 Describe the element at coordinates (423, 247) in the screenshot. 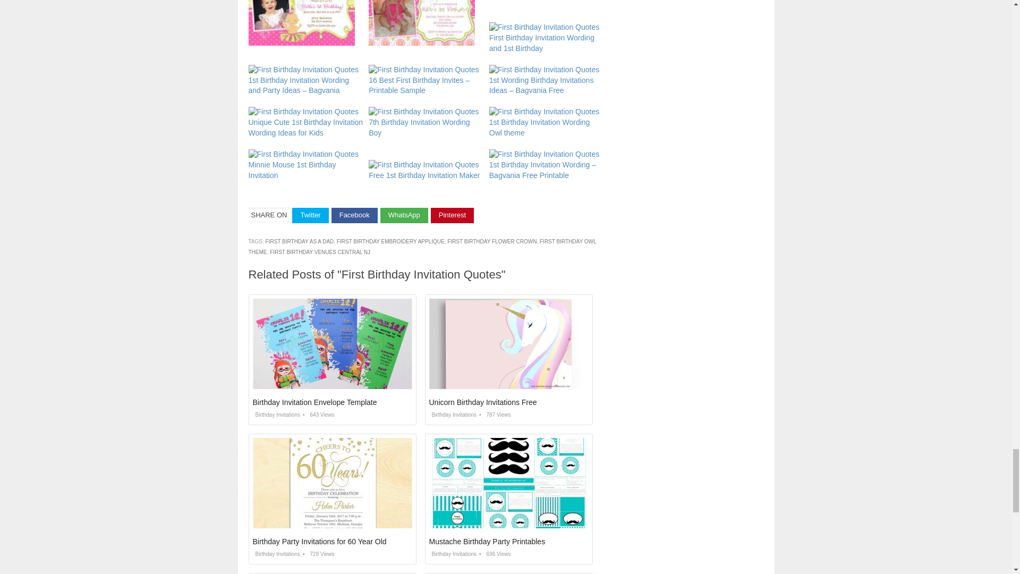

I see `FIRST BIRTHDAY OWL THEME` at that location.